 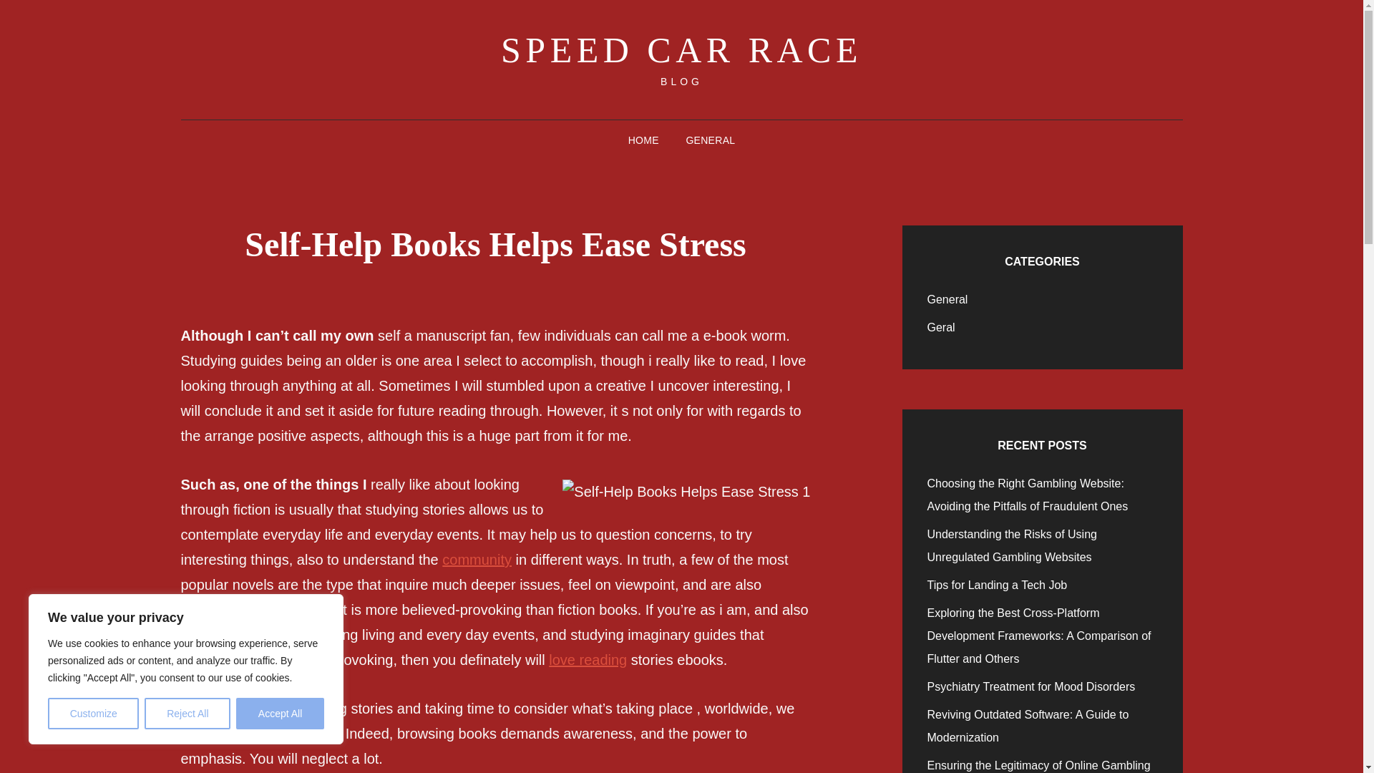 What do you see at coordinates (1032, 686) in the screenshot?
I see `Psychiatry Treatment for Mood Disorders` at bounding box center [1032, 686].